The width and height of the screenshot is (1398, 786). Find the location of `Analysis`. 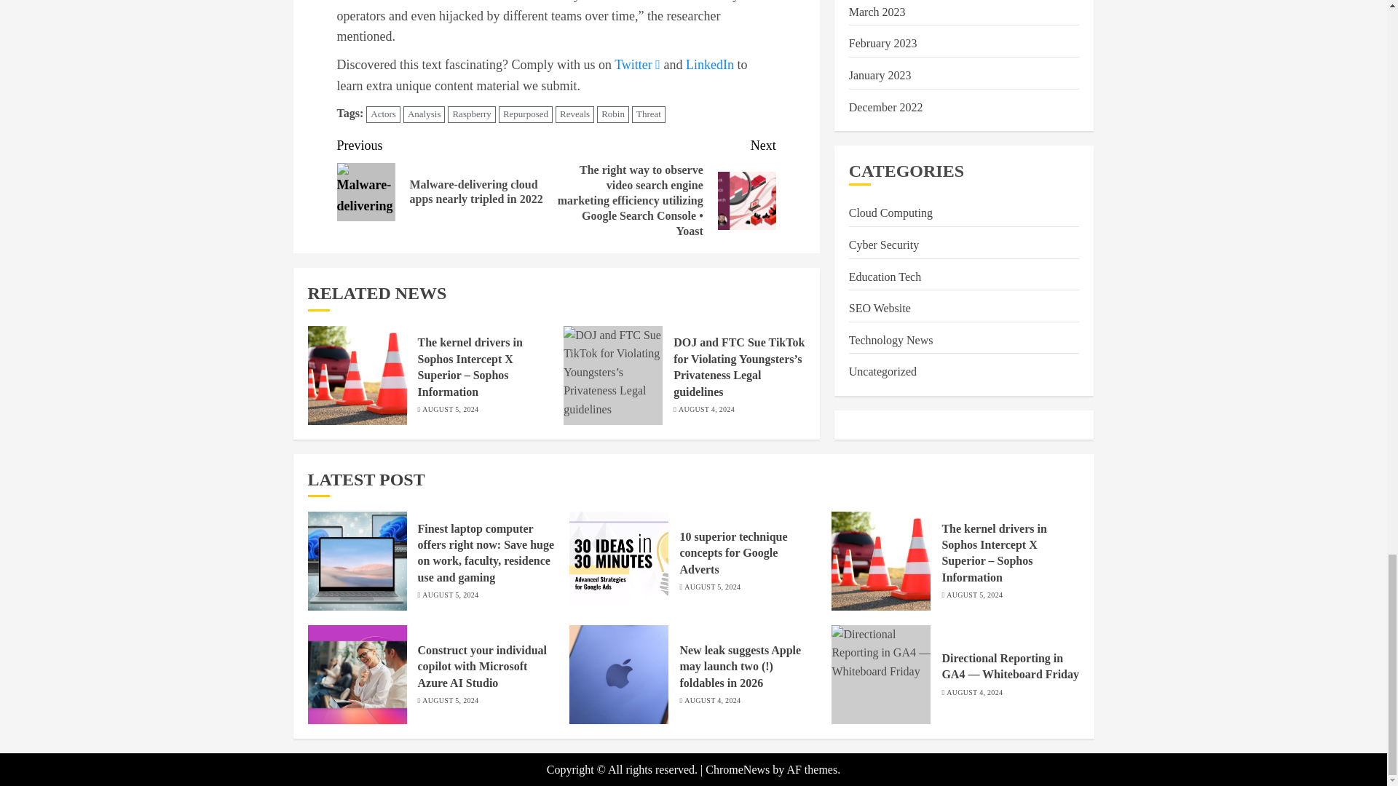

Analysis is located at coordinates (424, 114).